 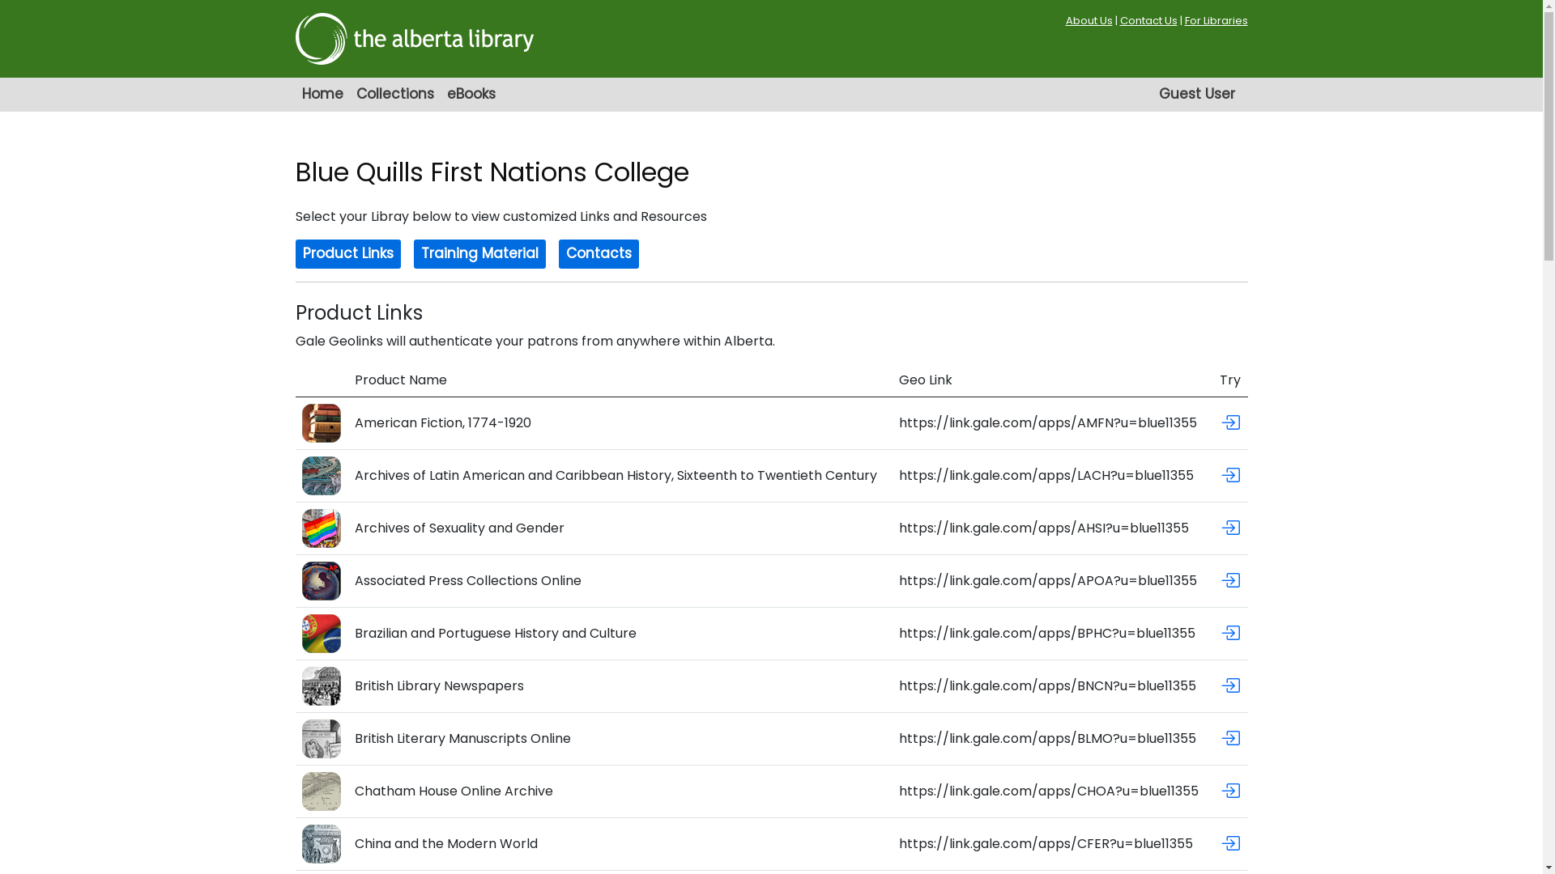 What do you see at coordinates (1089, 21) in the screenshot?
I see `About Us` at bounding box center [1089, 21].